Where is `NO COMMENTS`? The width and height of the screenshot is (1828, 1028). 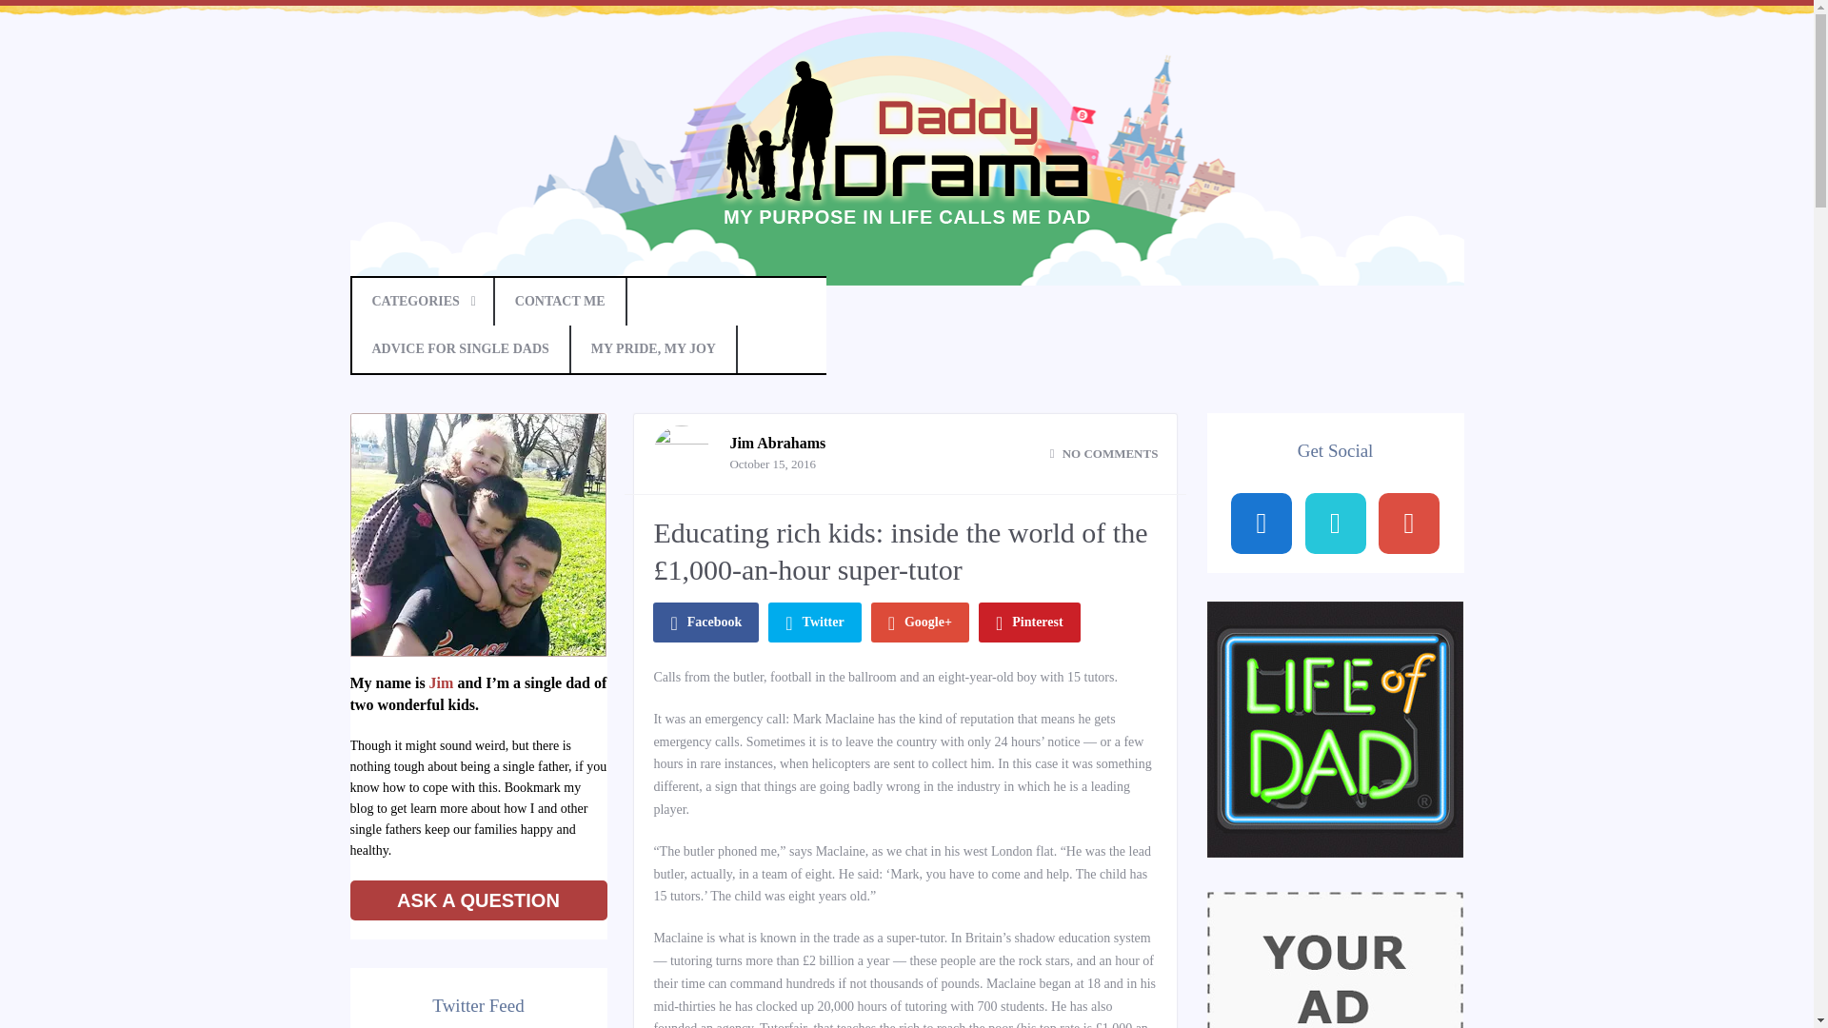 NO COMMENTS is located at coordinates (1104, 453).